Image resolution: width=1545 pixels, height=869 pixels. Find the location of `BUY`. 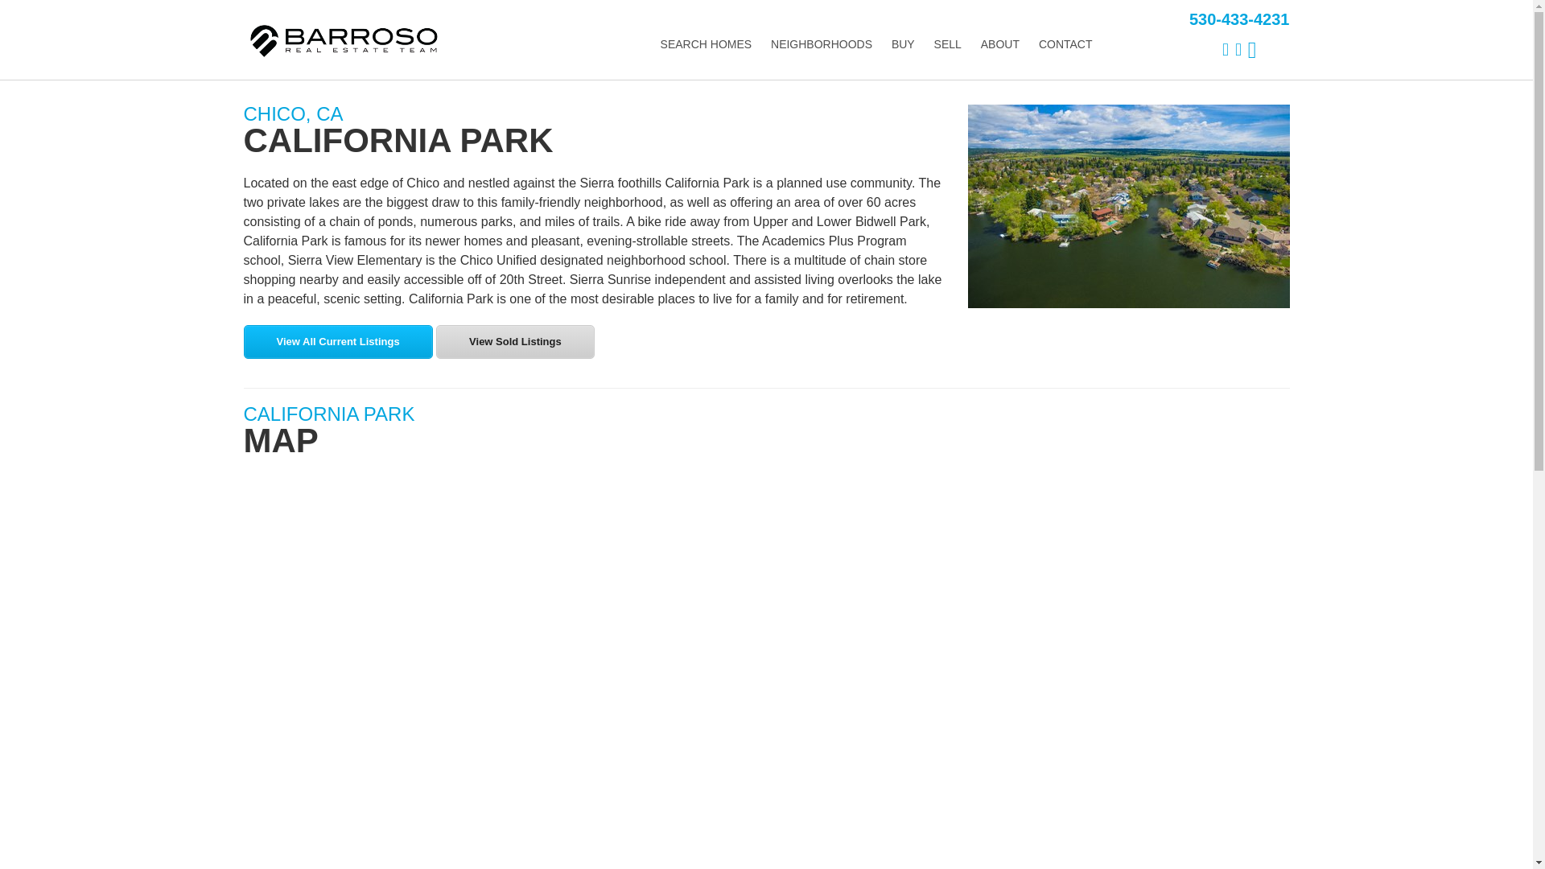

BUY is located at coordinates (903, 43).